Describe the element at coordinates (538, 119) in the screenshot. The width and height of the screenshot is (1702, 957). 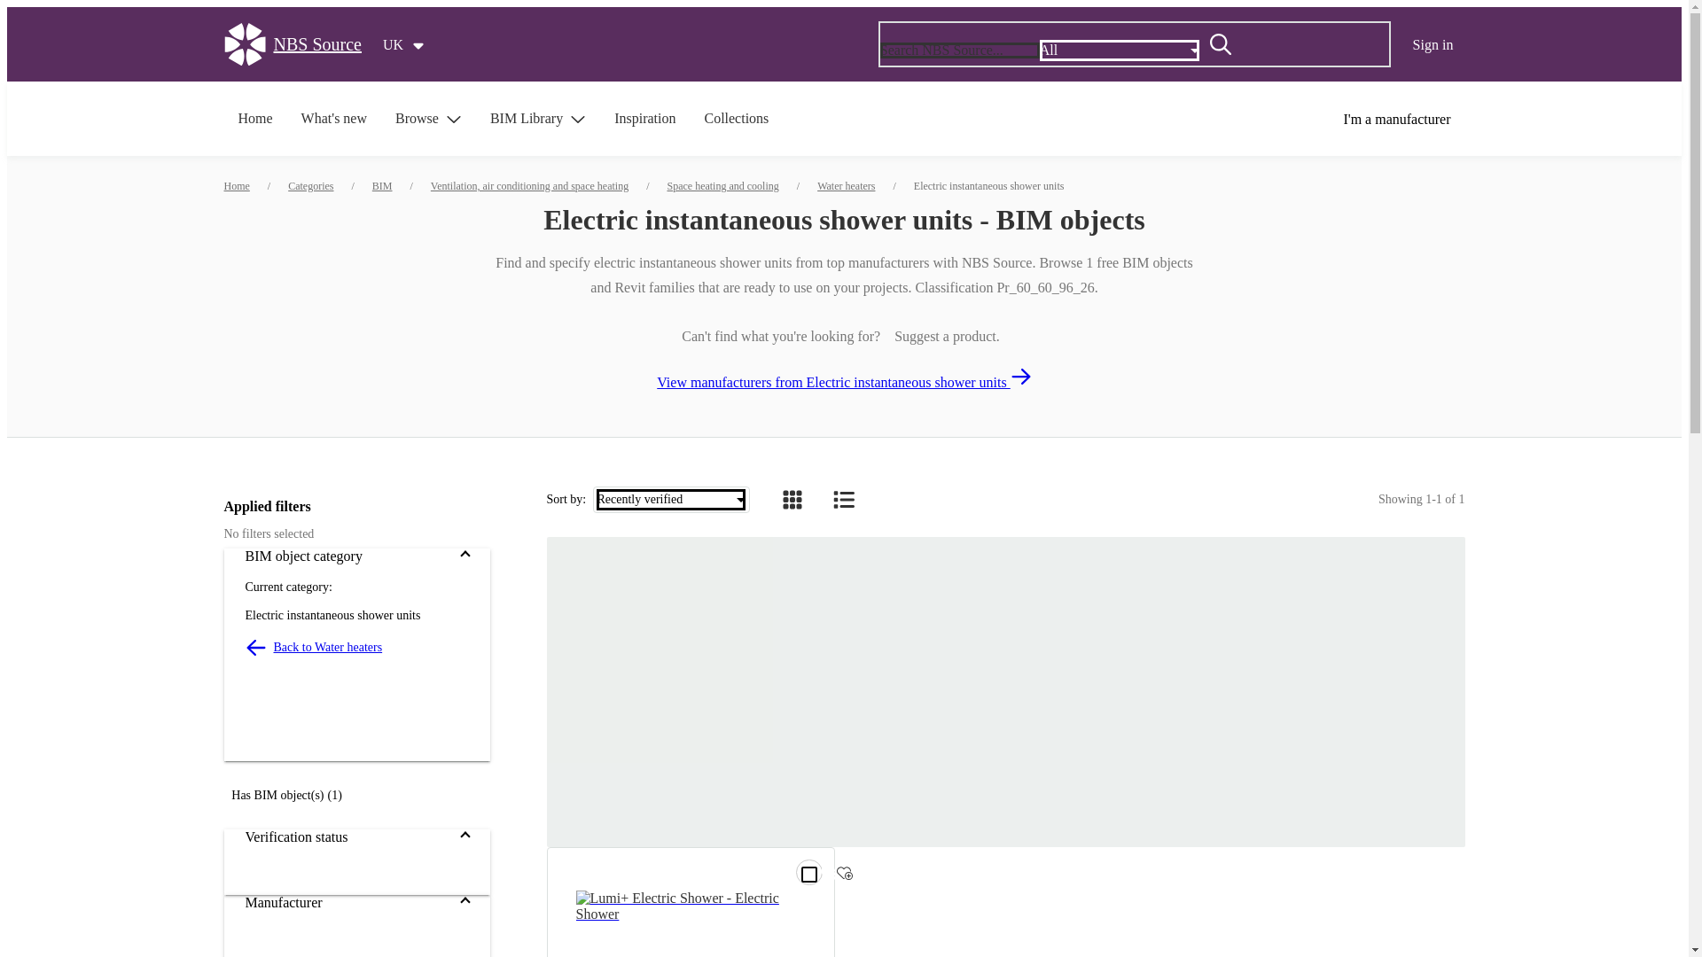
I see `BIM Library` at that location.